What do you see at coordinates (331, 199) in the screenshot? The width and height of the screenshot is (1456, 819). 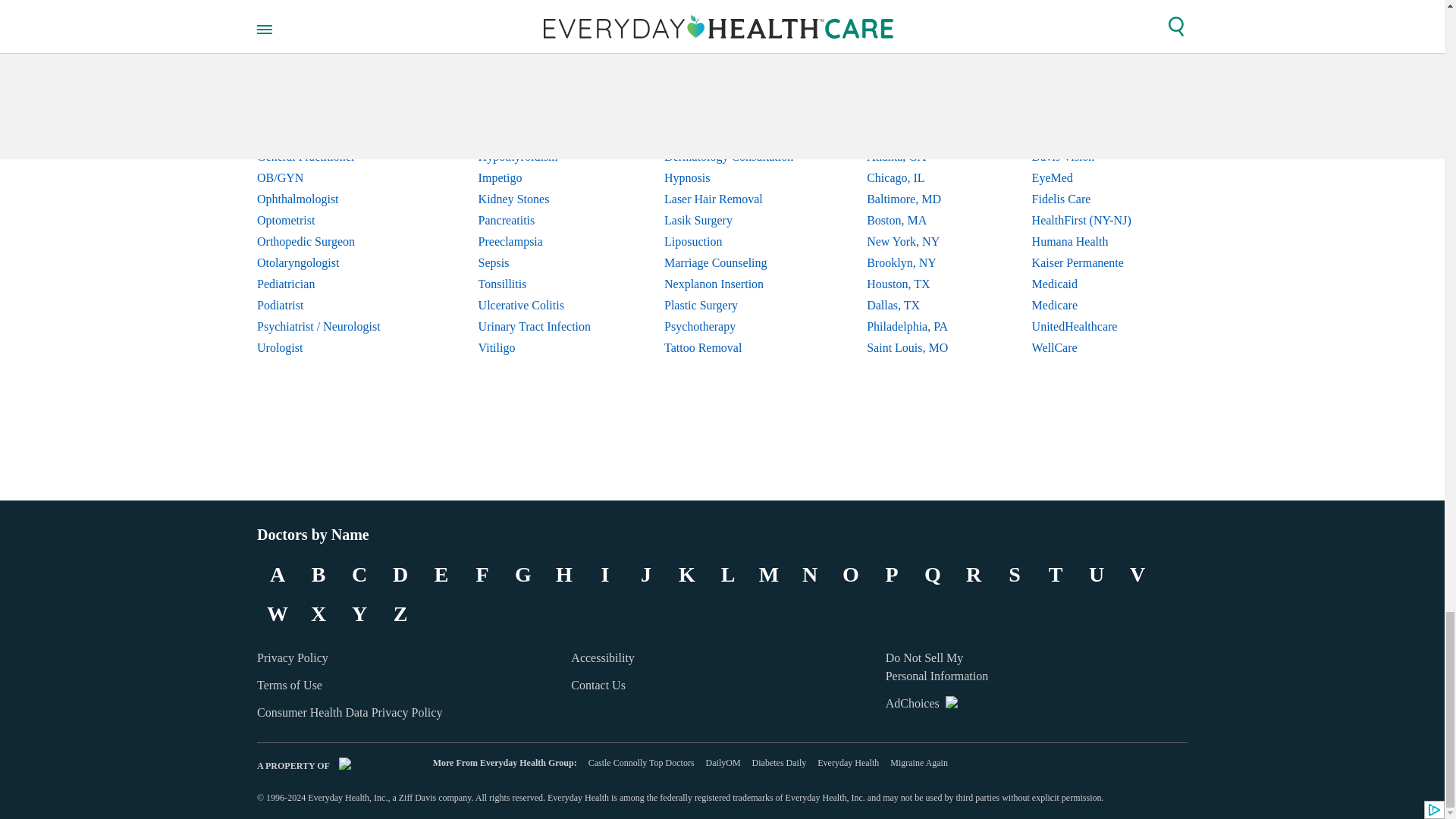 I see `Ophthalmologist` at bounding box center [331, 199].